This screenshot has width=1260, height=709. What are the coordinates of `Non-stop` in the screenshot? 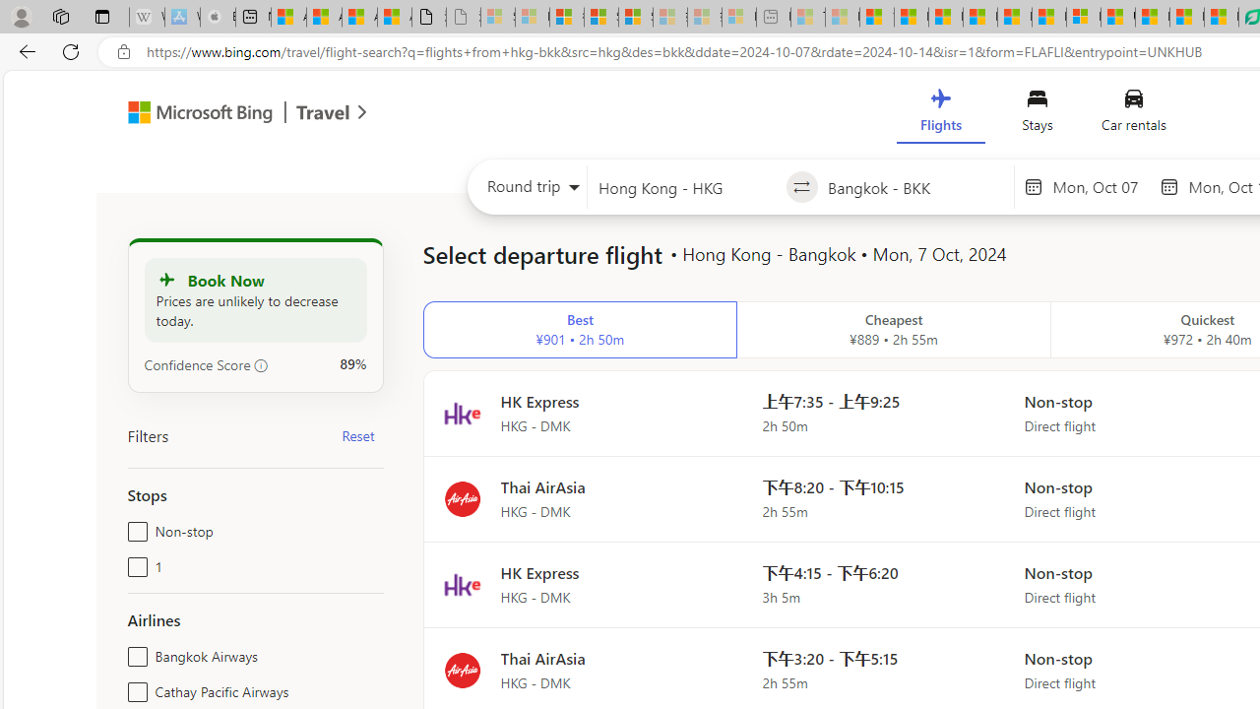 It's located at (134, 528).